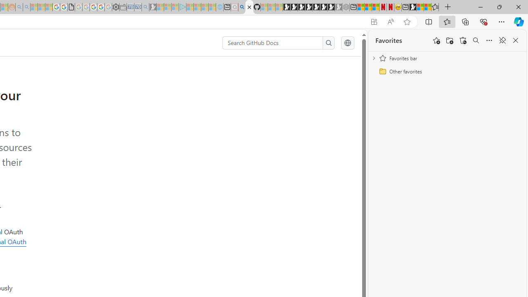 Image resolution: width=528 pixels, height=297 pixels. What do you see at coordinates (242, 7) in the screenshot?
I see `github - Search` at bounding box center [242, 7].